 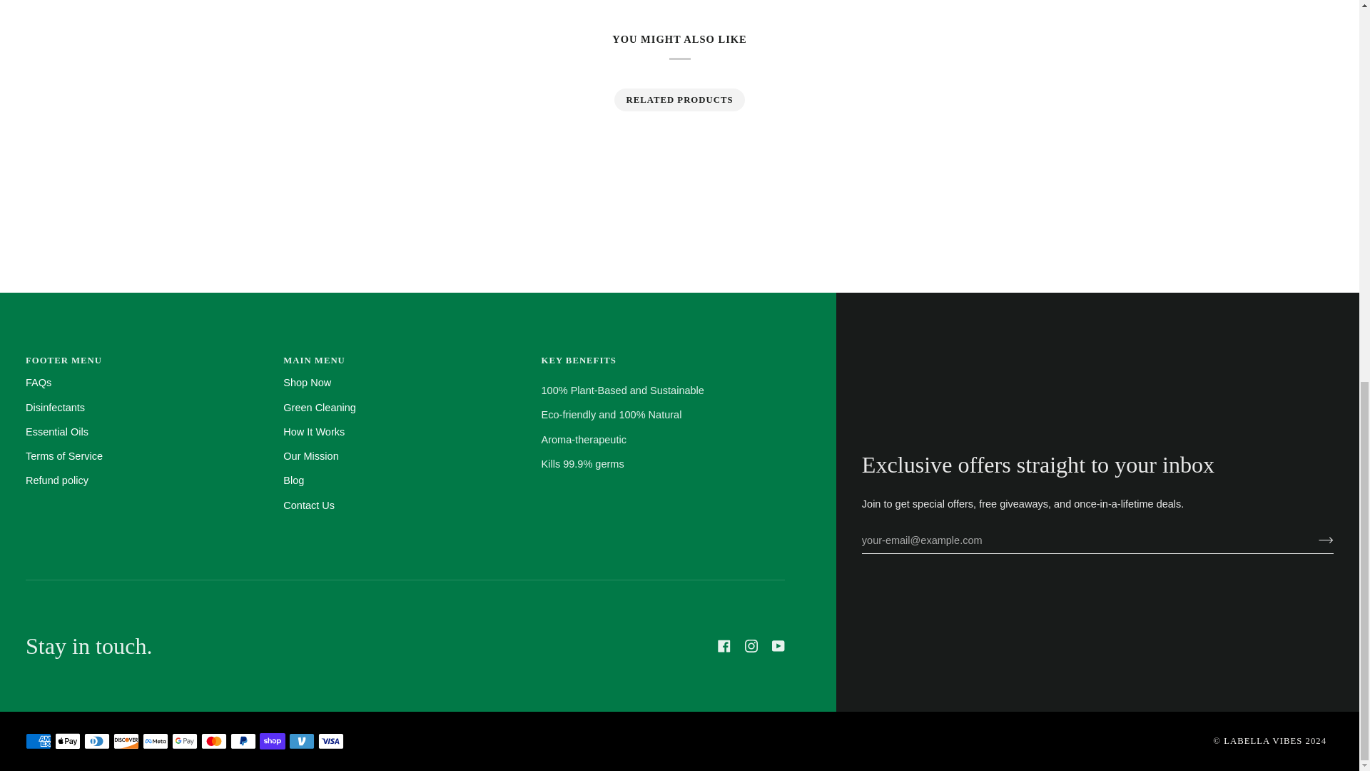 What do you see at coordinates (273, 741) in the screenshot?
I see `SHOP PAY` at bounding box center [273, 741].